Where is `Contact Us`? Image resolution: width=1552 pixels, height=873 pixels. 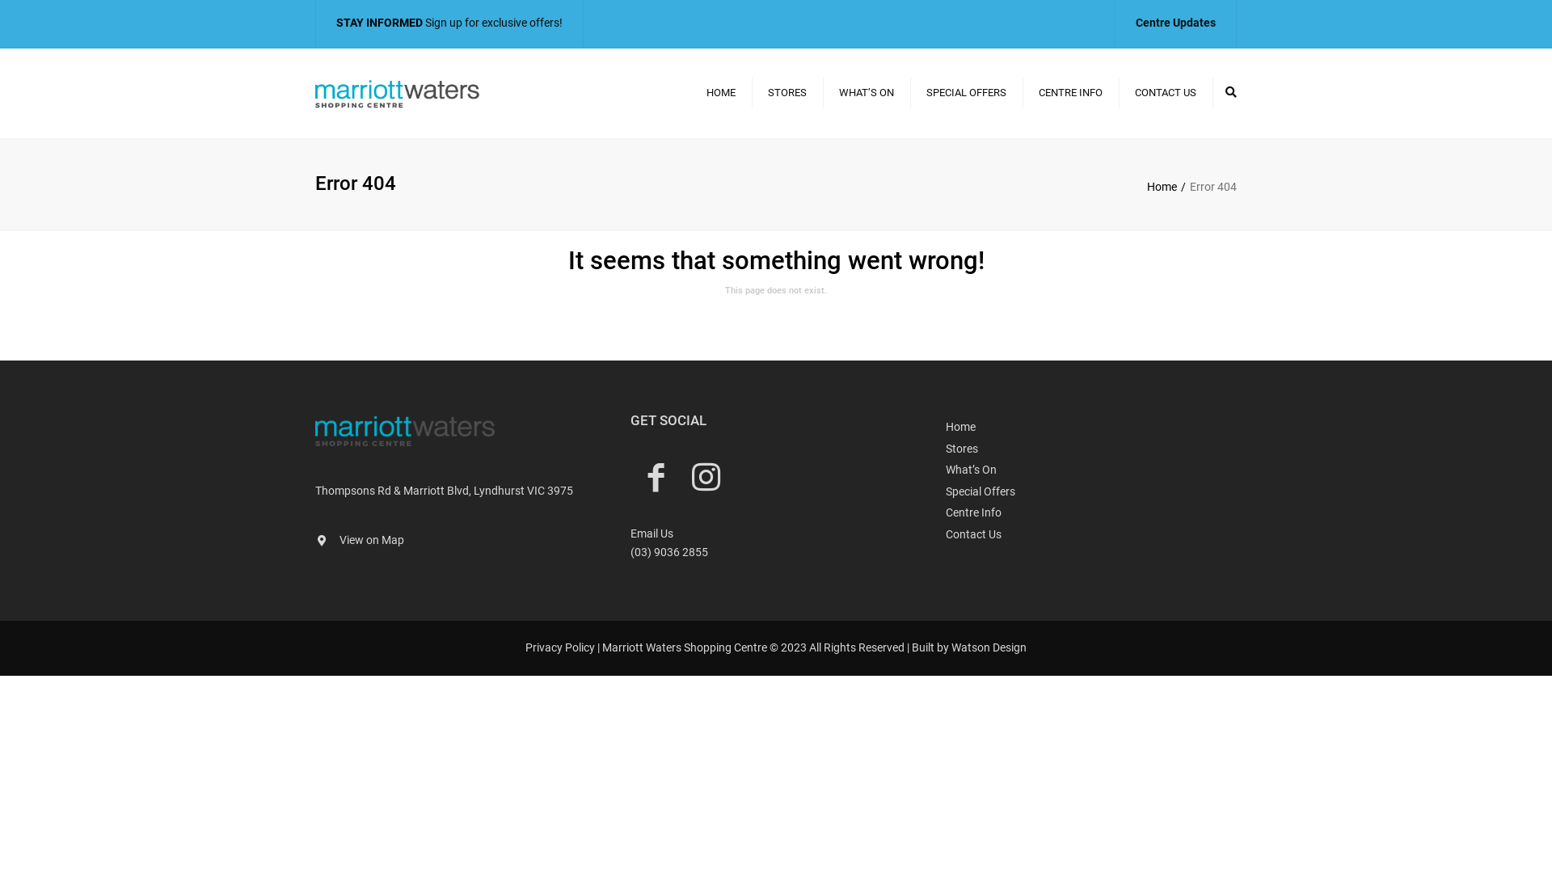 Contact Us is located at coordinates (1091, 535).